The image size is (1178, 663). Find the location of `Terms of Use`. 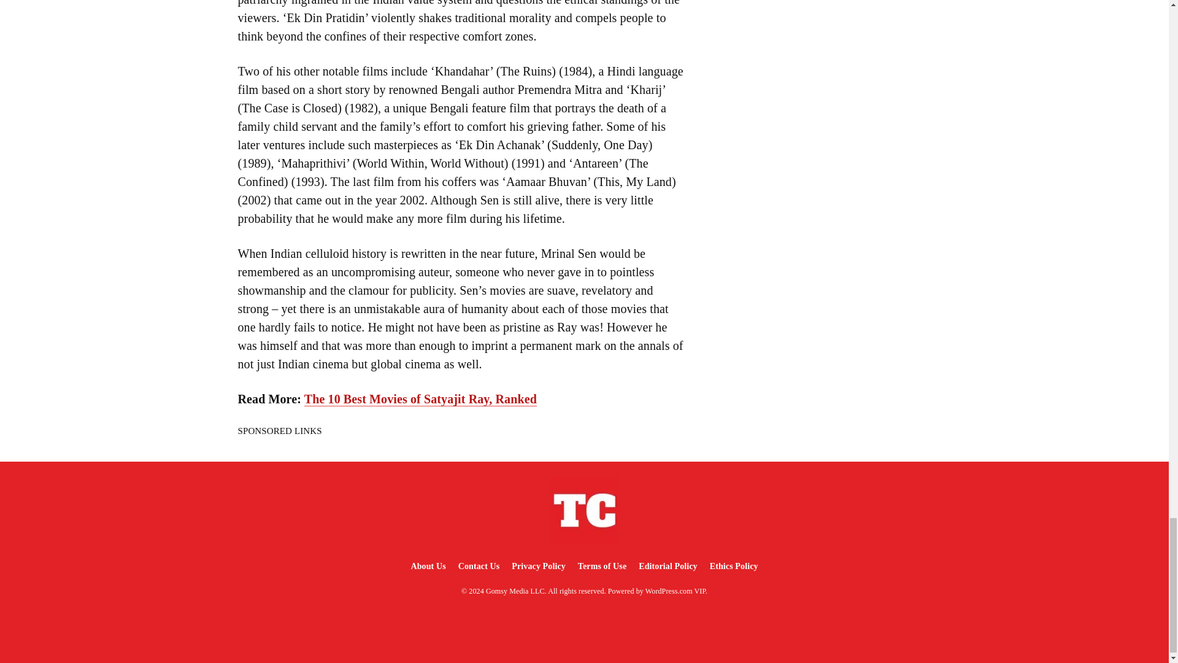

Terms of Use is located at coordinates (602, 566).